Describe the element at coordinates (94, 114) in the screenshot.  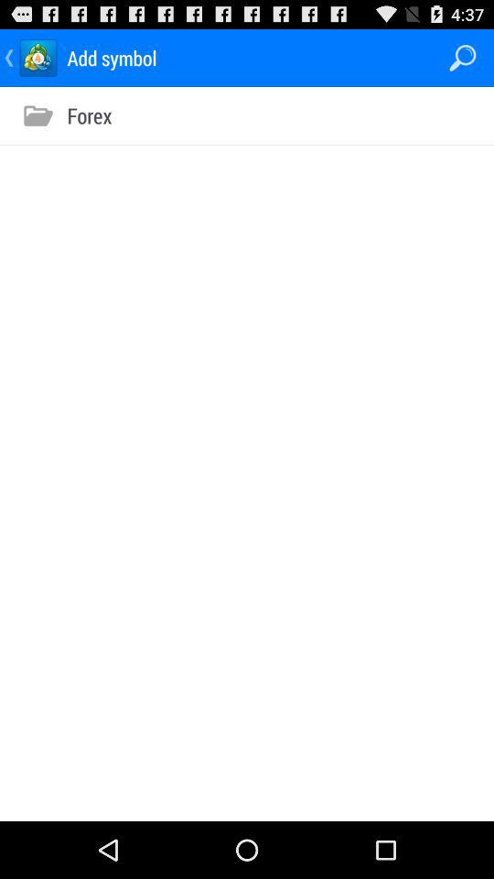
I see `open forex` at that location.